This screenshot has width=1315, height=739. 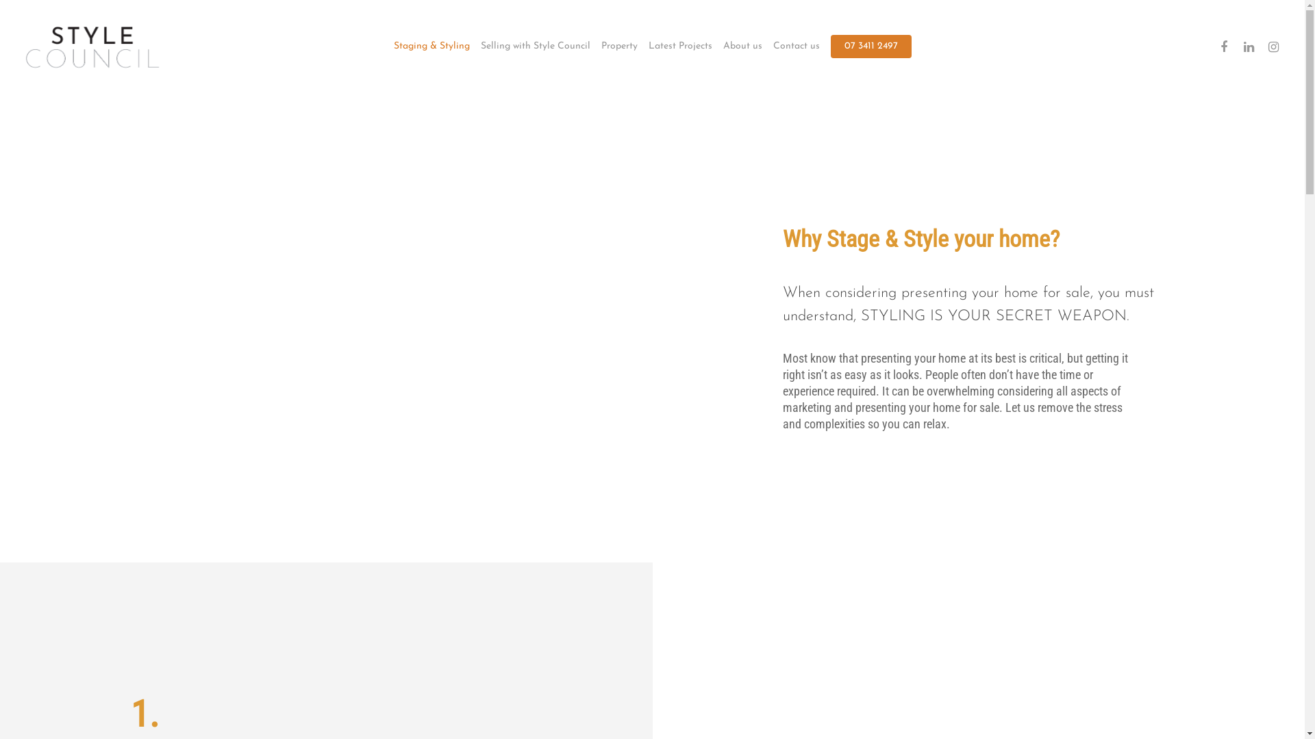 What do you see at coordinates (796, 47) in the screenshot?
I see `Contact us` at bounding box center [796, 47].